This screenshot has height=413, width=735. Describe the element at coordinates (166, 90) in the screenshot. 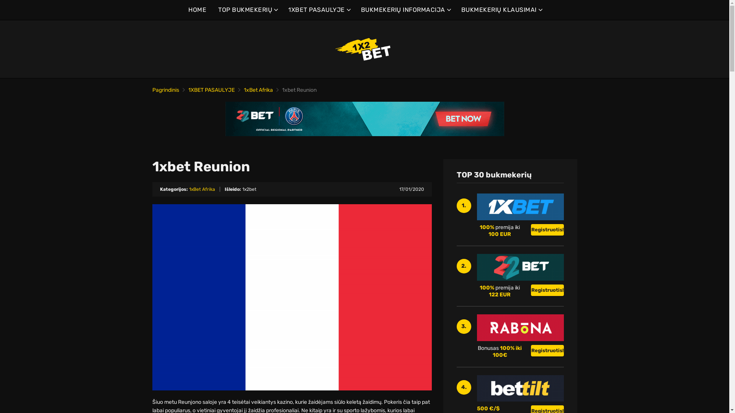

I see `Pagrindinis` at that location.